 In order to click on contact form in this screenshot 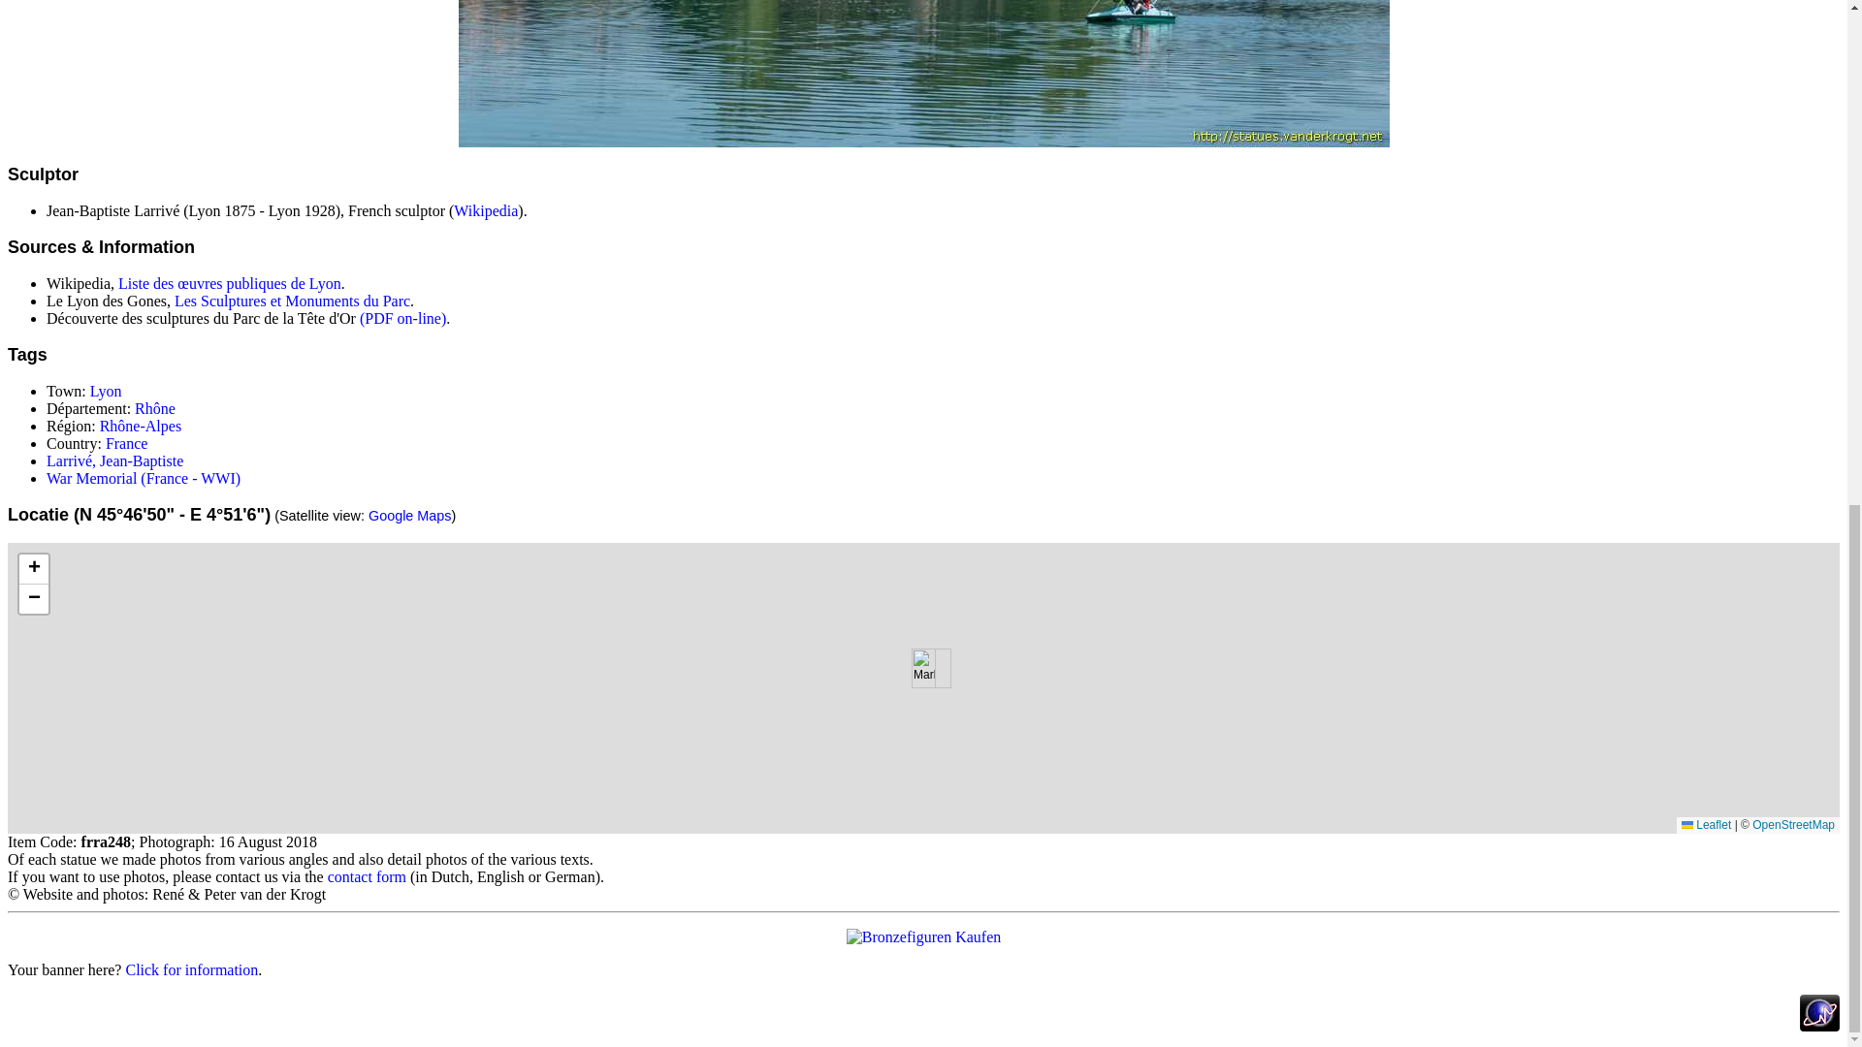, I will do `click(367, 876)`.